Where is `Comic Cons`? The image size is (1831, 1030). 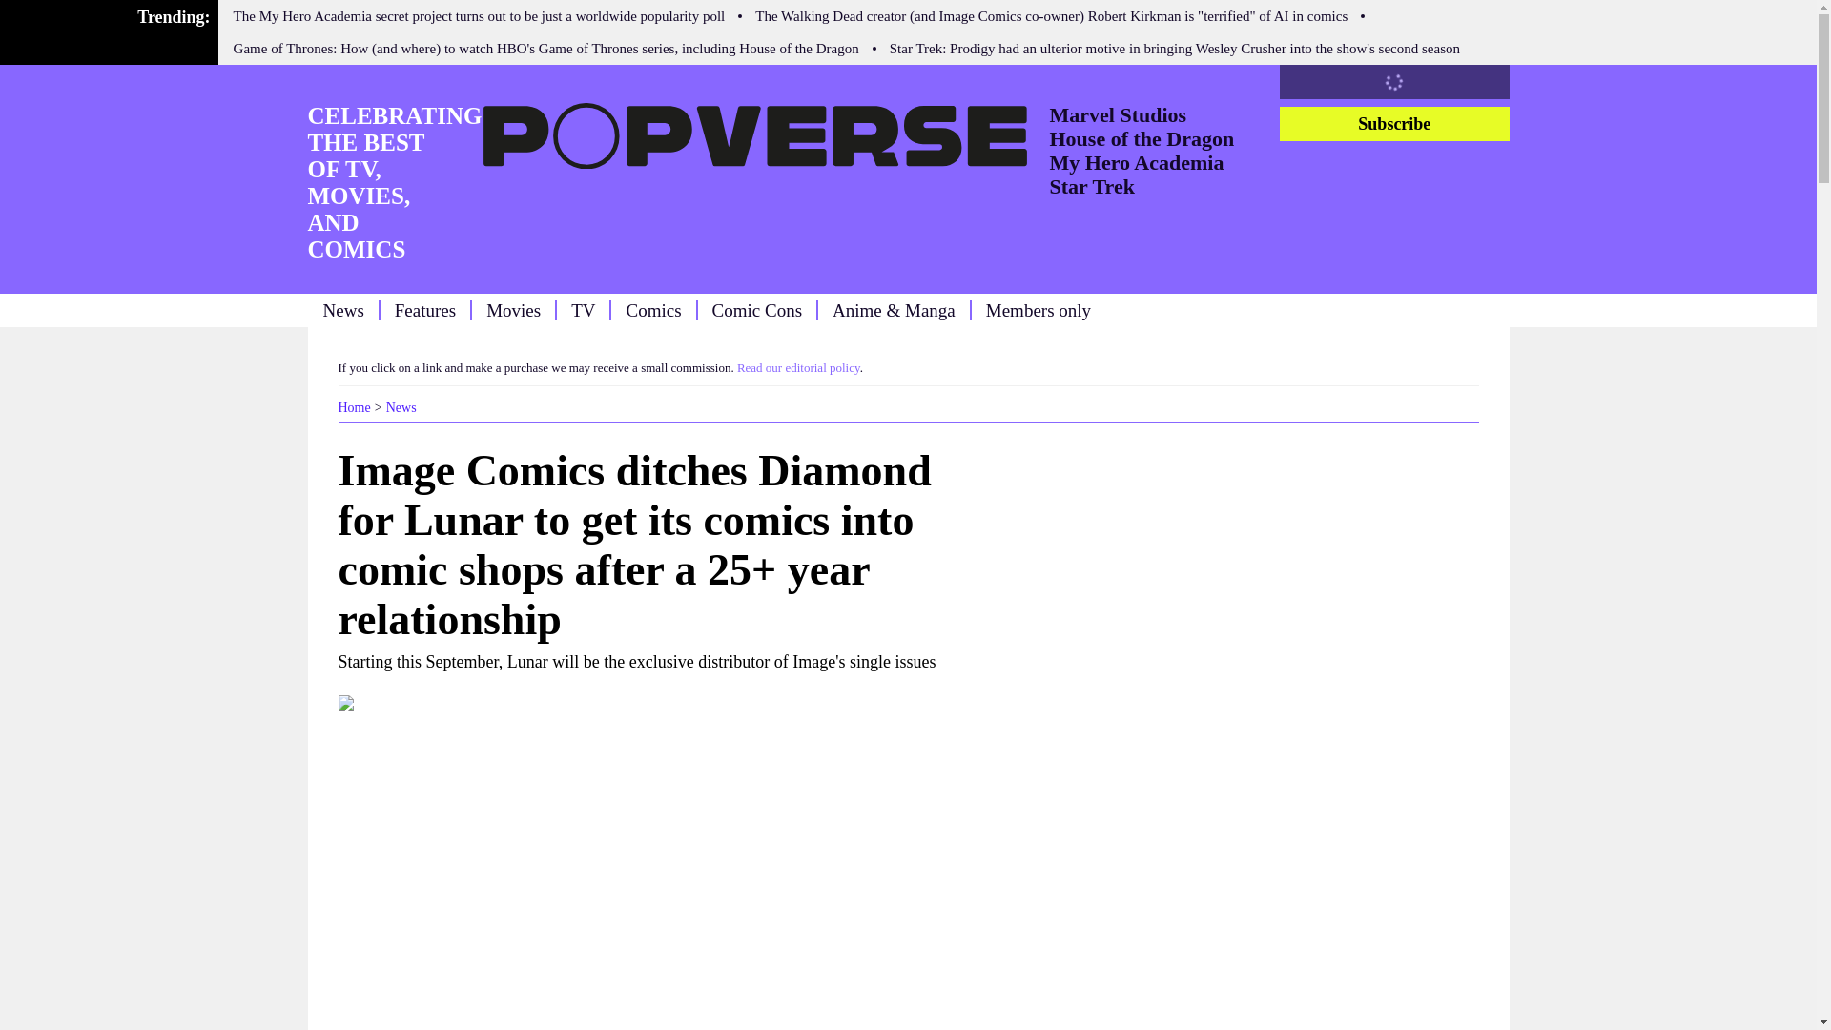 Comic Cons is located at coordinates (756, 310).